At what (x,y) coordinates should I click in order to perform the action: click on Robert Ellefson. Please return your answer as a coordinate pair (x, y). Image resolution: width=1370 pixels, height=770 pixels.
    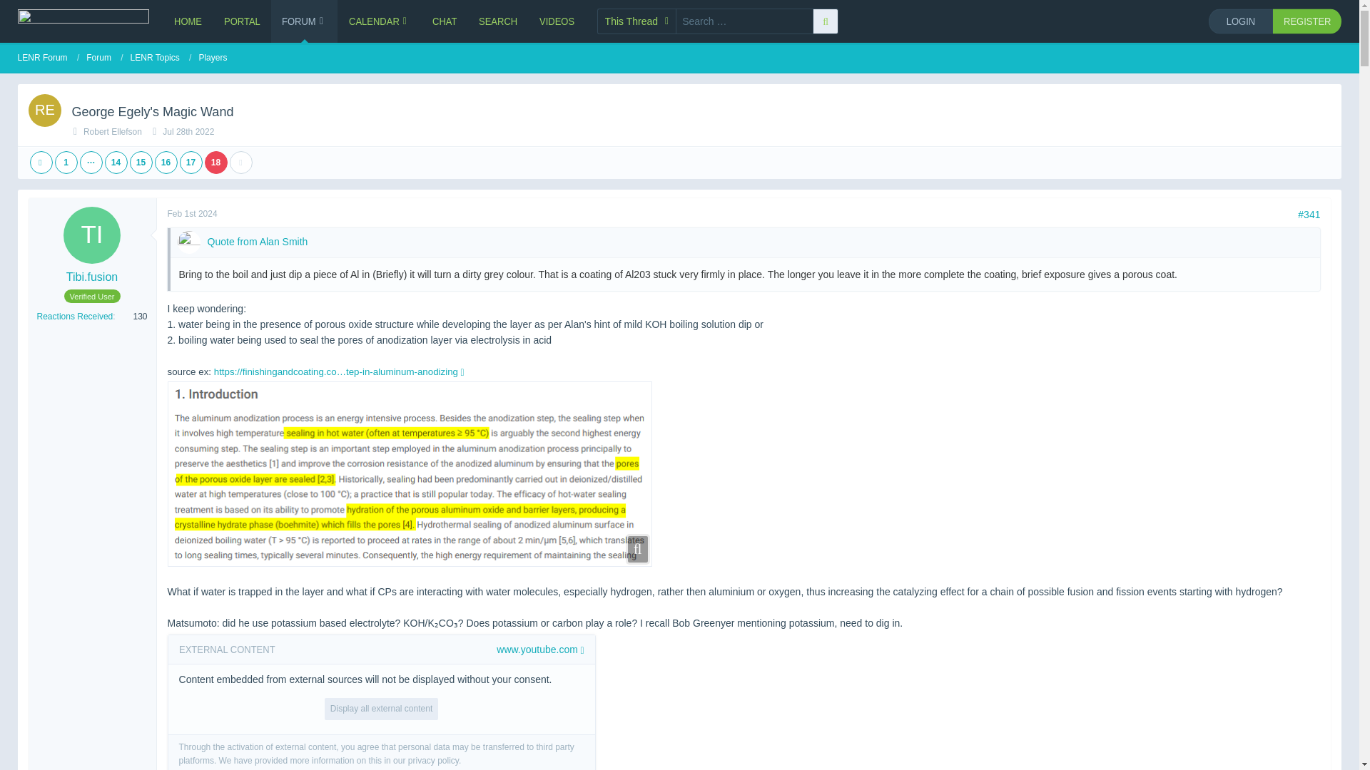
    Looking at the image, I should click on (113, 132).